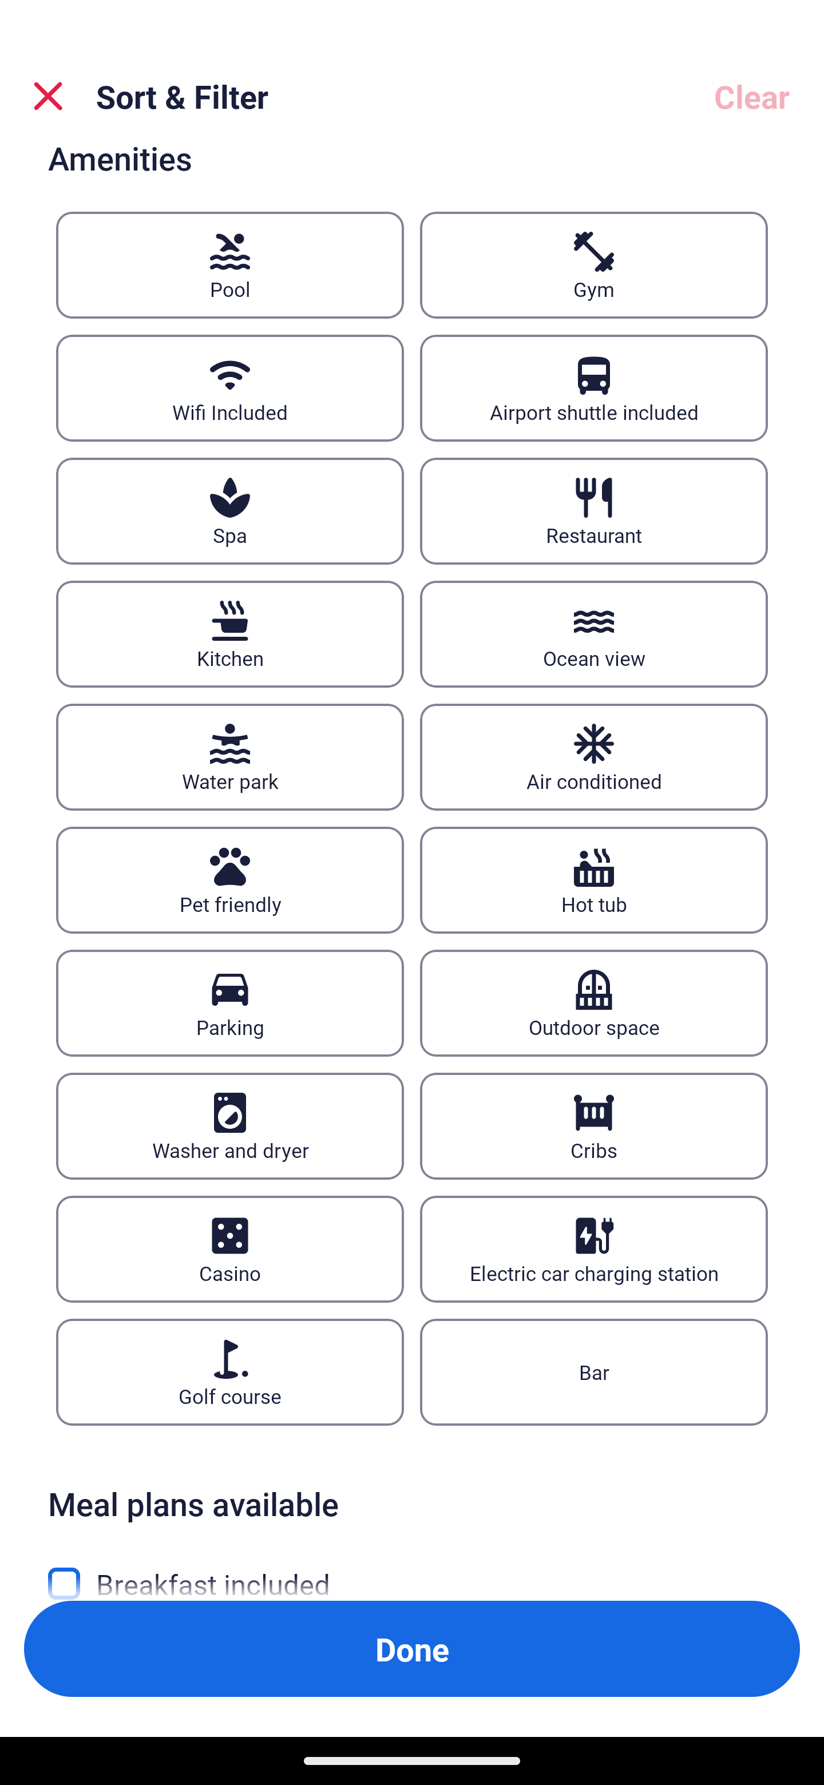 The image size is (824, 1785). I want to click on Spa, so click(229, 510).